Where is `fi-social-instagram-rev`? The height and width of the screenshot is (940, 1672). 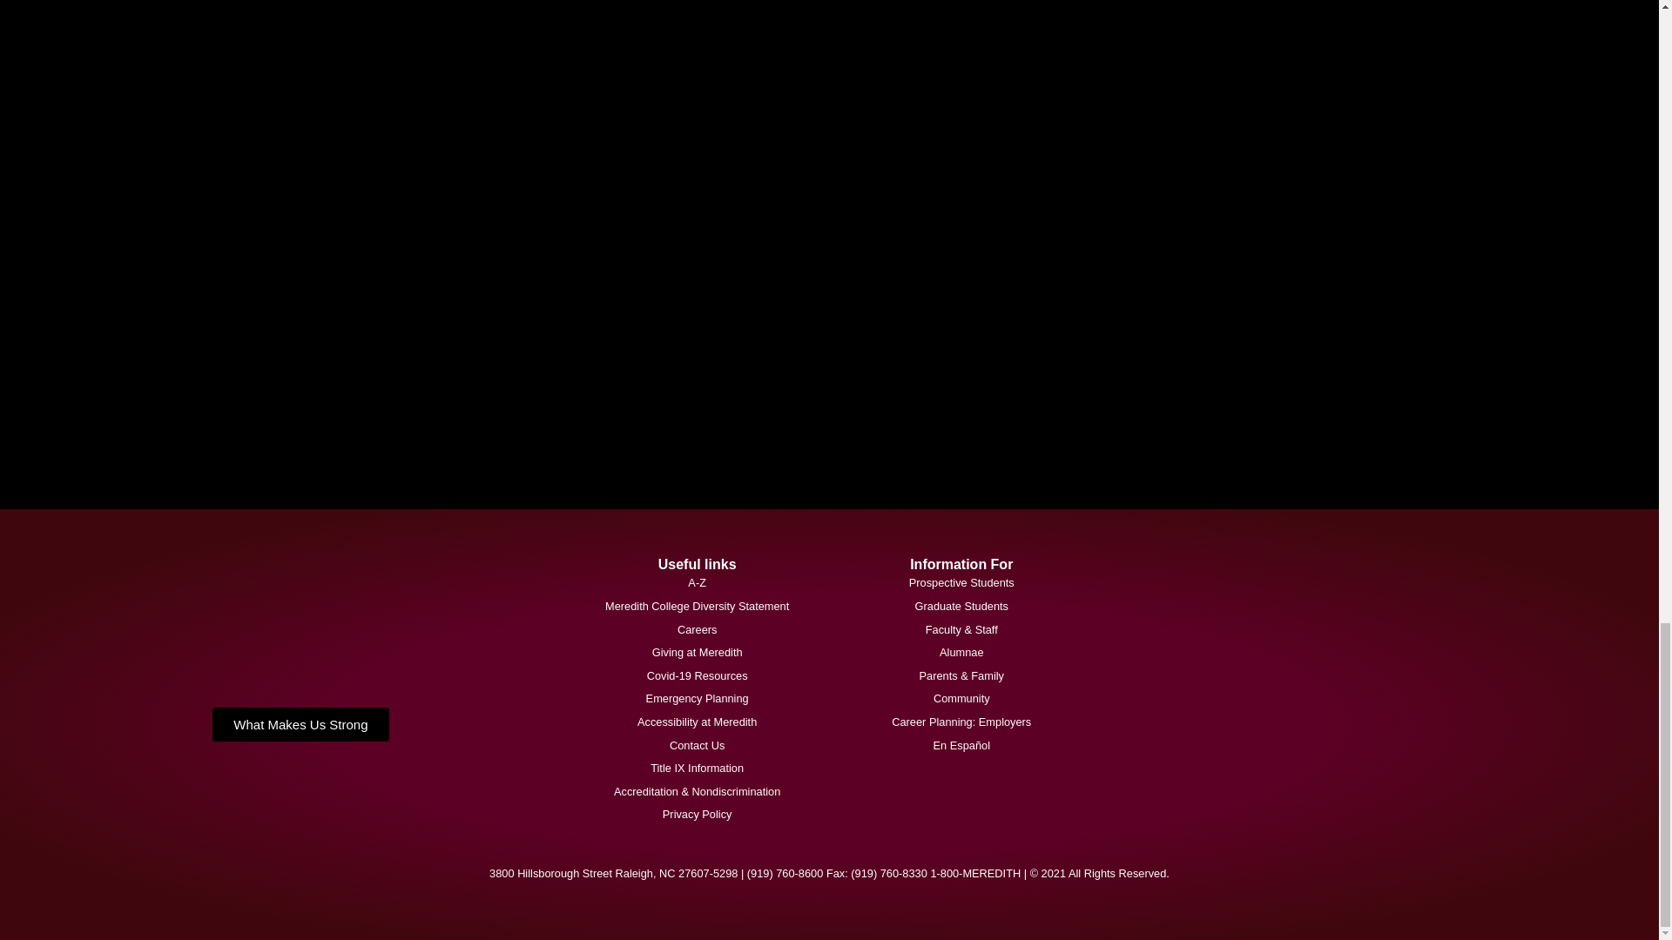 fi-social-instagram-rev is located at coordinates (650, 270).